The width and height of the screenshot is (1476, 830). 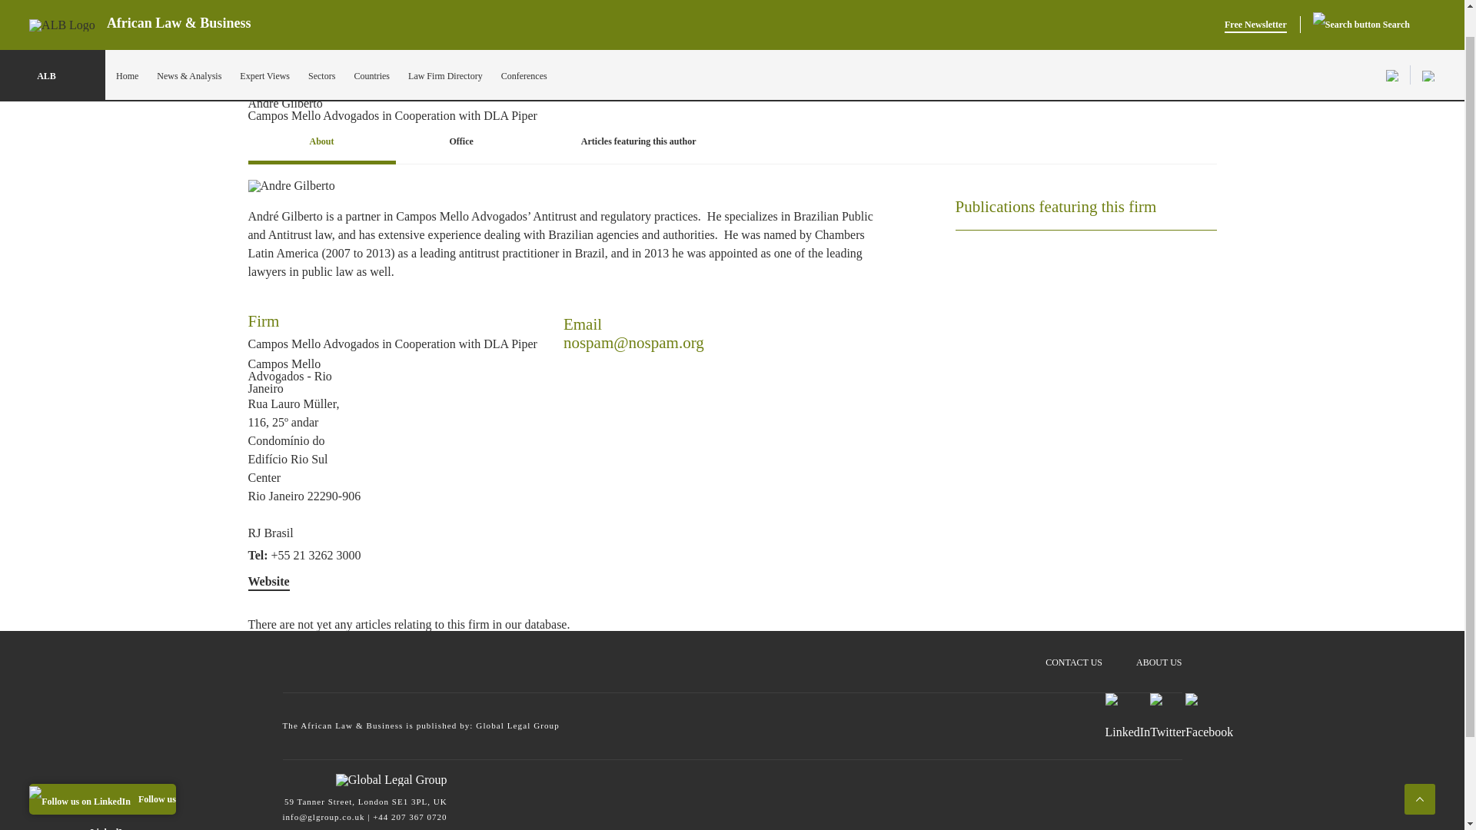 I want to click on Office, so click(x=461, y=143).